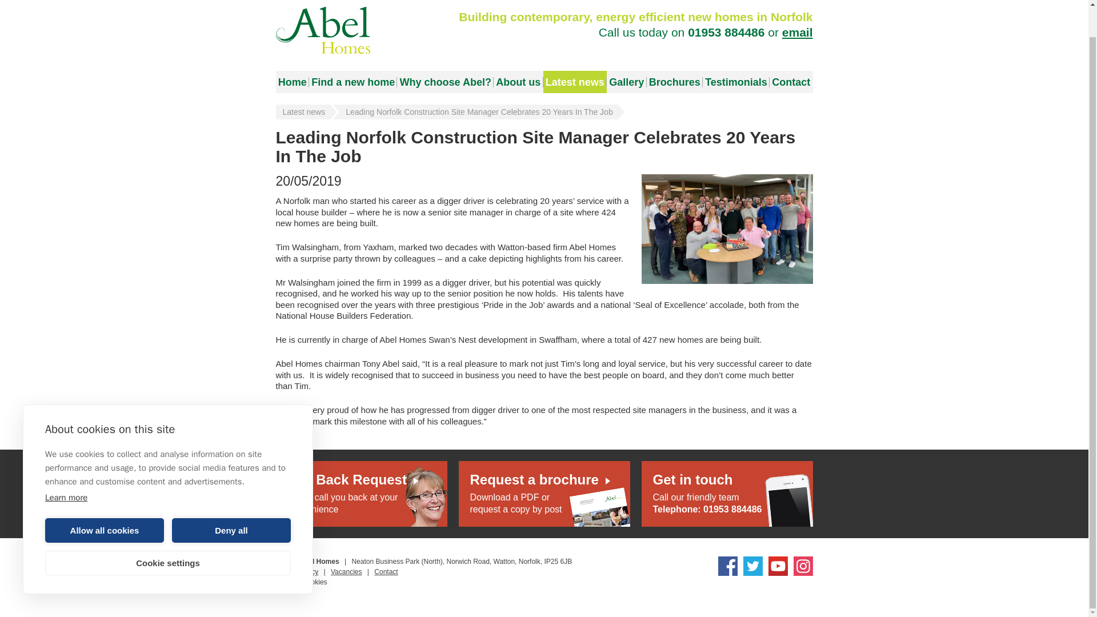 This screenshot has height=617, width=1097. What do you see at coordinates (385, 571) in the screenshot?
I see `Contact` at bounding box center [385, 571].